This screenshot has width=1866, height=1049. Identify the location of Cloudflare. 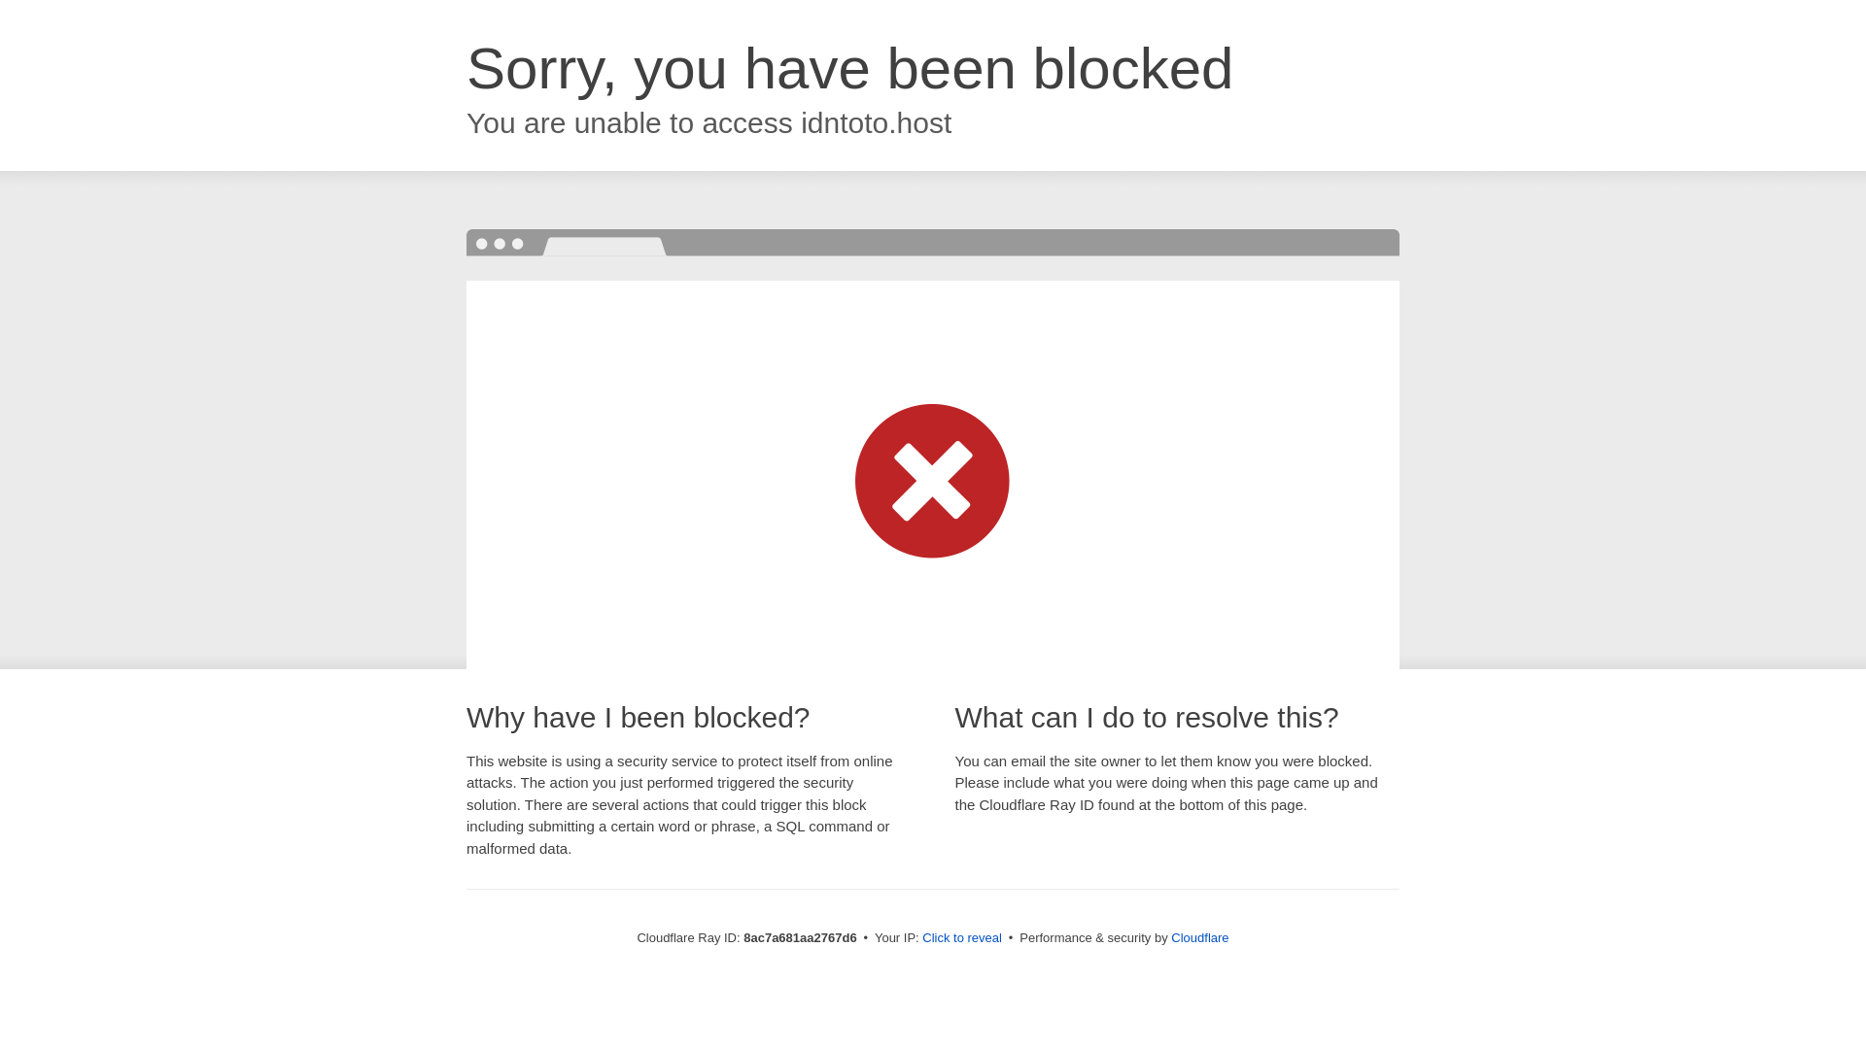
(1199, 937).